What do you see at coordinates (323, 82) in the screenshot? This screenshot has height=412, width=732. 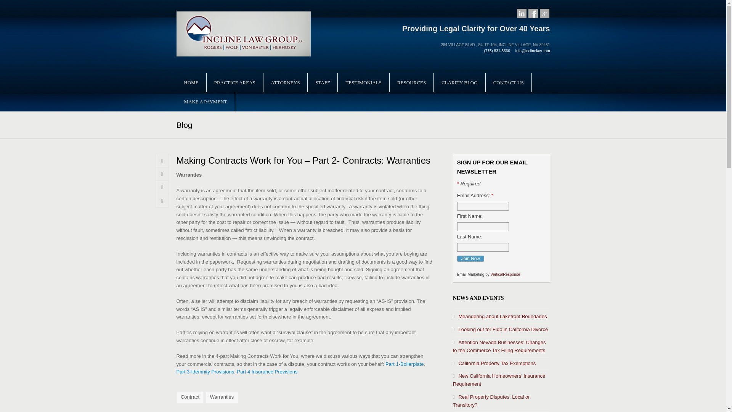 I see `STAFF` at bounding box center [323, 82].